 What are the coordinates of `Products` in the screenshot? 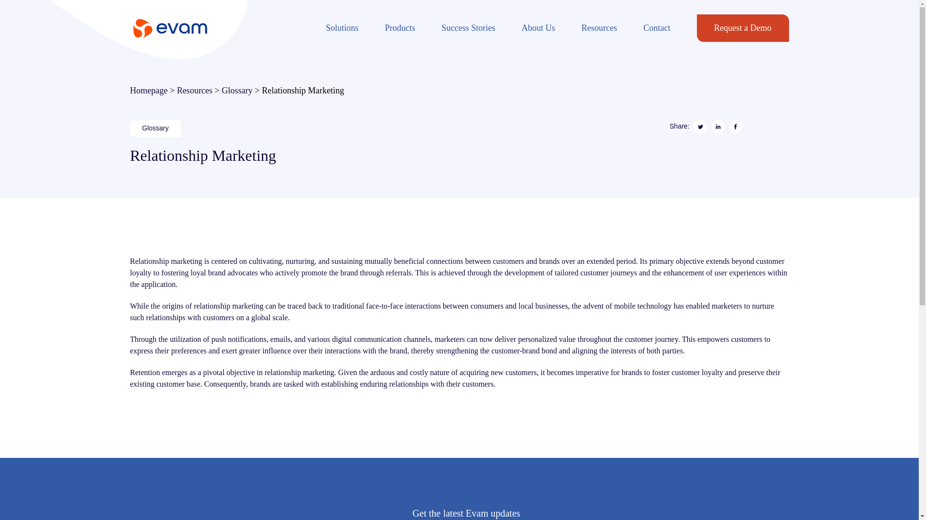 It's located at (400, 28).